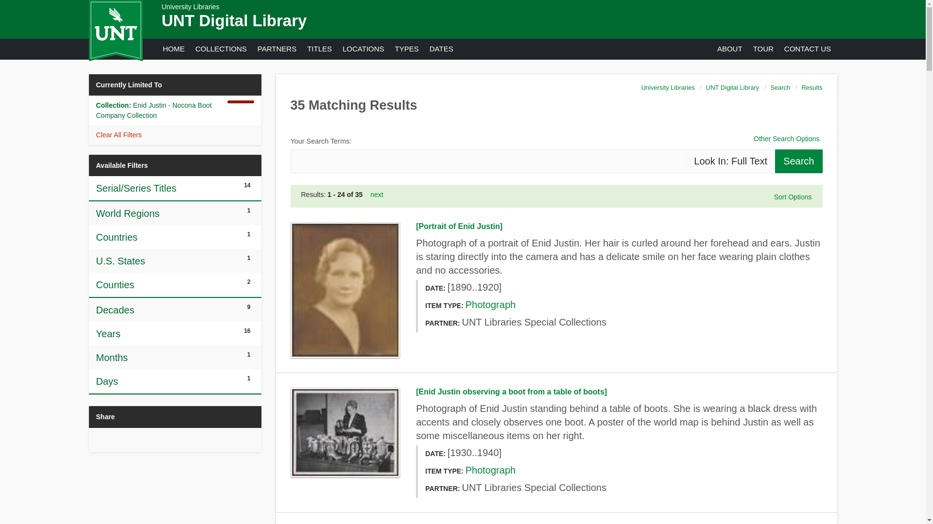  What do you see at coordinates (190, 7) in the screenshot?
I see `University Libraries` at bounding box center [190, 7].